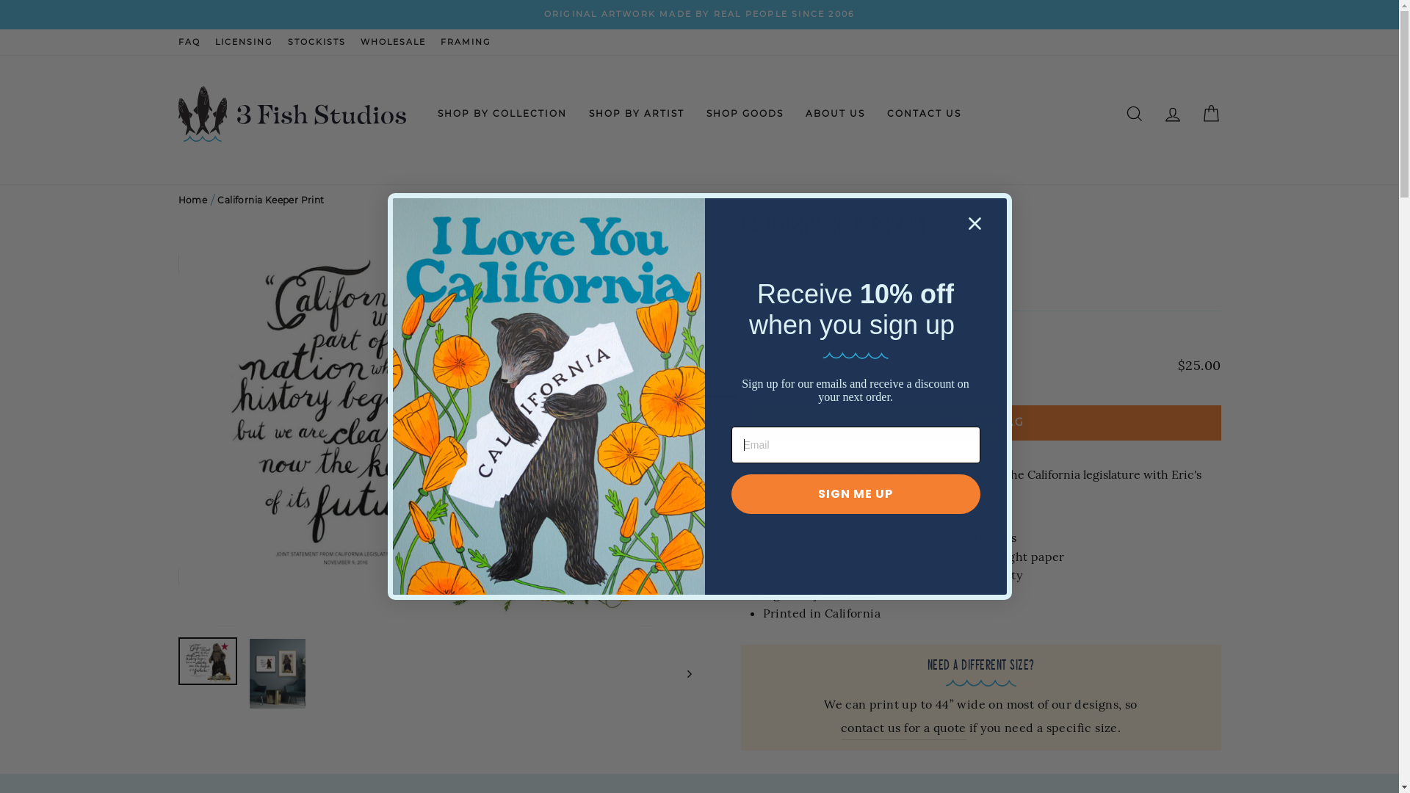 This screenshot has width=1410, height=793. What do you see at coordinates (189, 43) in the screenshot?
I see `FAQ` at bounding box center [189, 43].